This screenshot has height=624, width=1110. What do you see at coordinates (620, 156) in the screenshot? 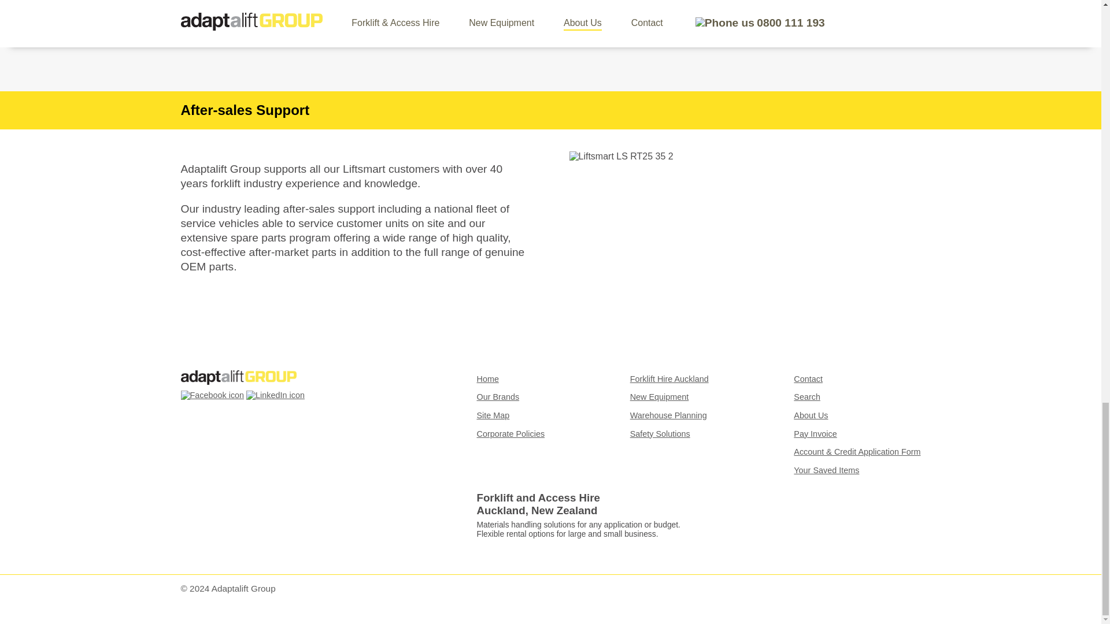
I see `Liftsmart LS RT25 35 2` at bounding box center [620, 156].